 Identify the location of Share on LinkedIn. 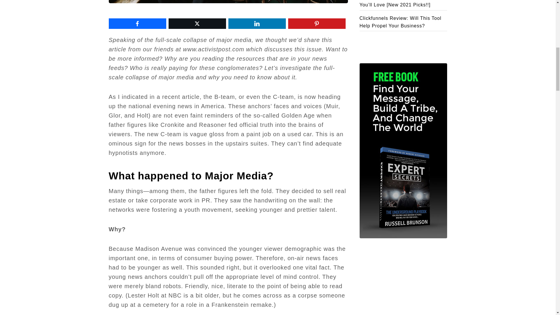
(257, 23).